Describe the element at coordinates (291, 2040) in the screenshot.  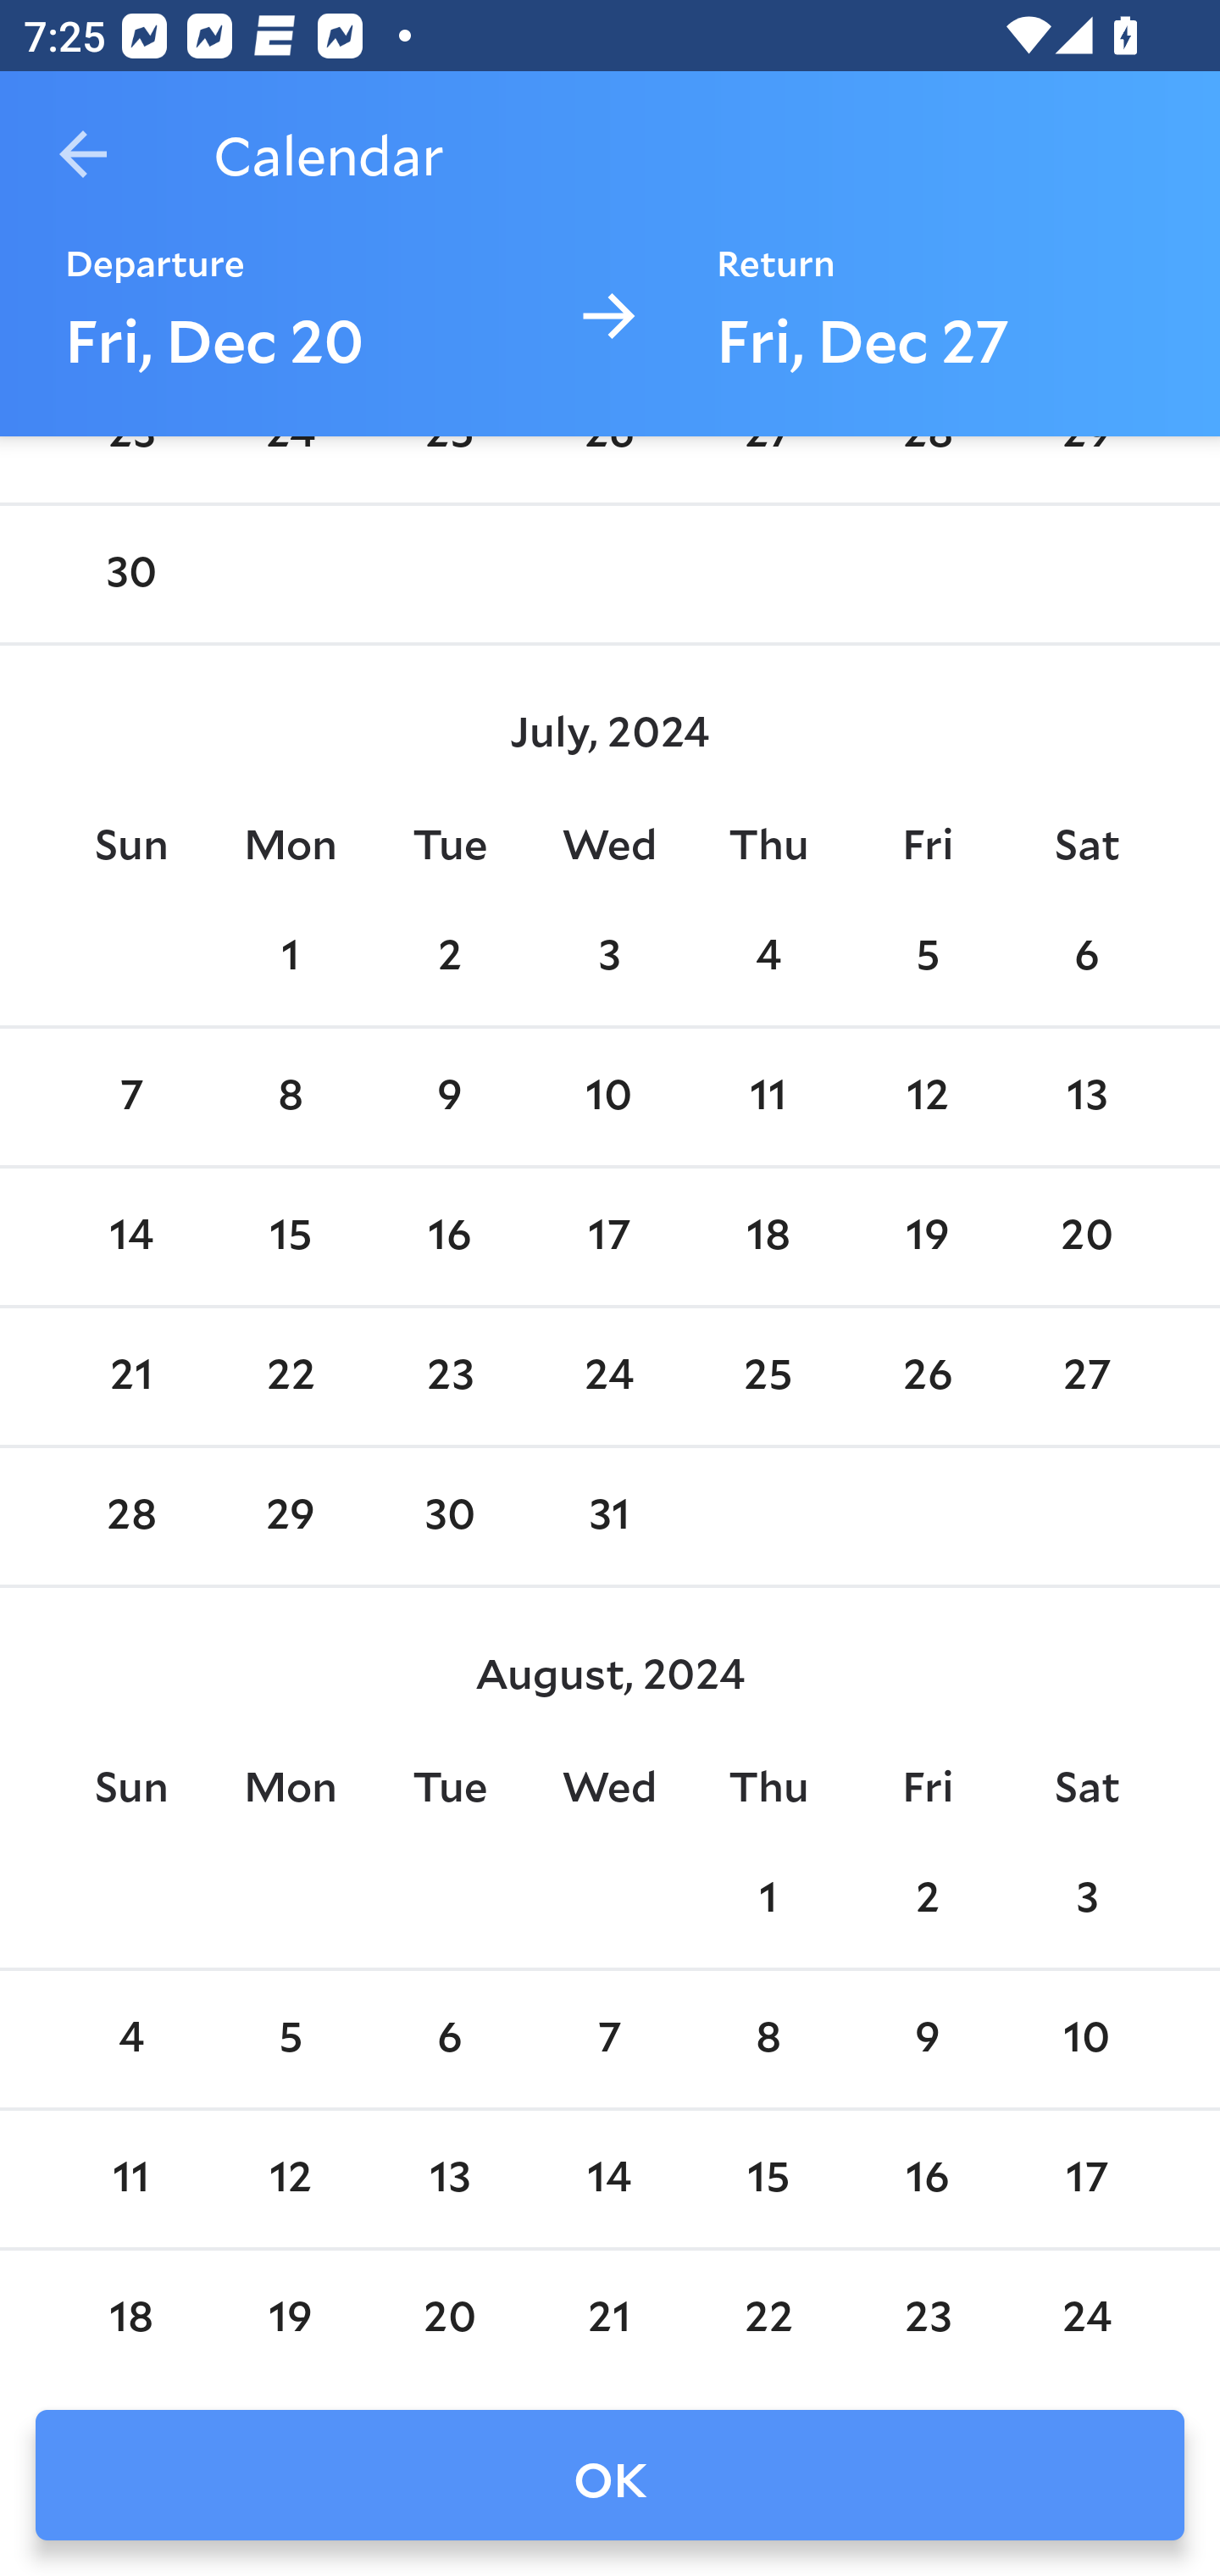
I see `5` at that location.